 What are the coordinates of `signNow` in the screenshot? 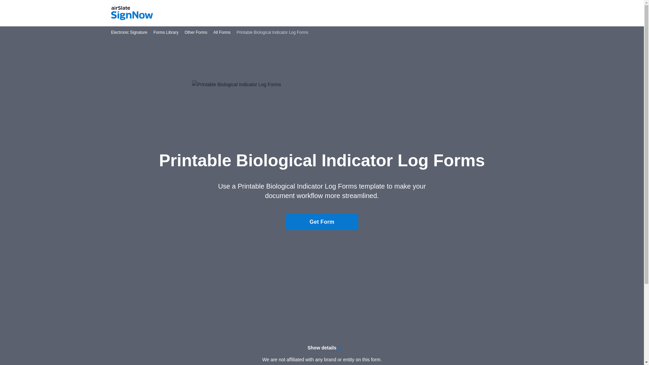 It's located at (132, 13).